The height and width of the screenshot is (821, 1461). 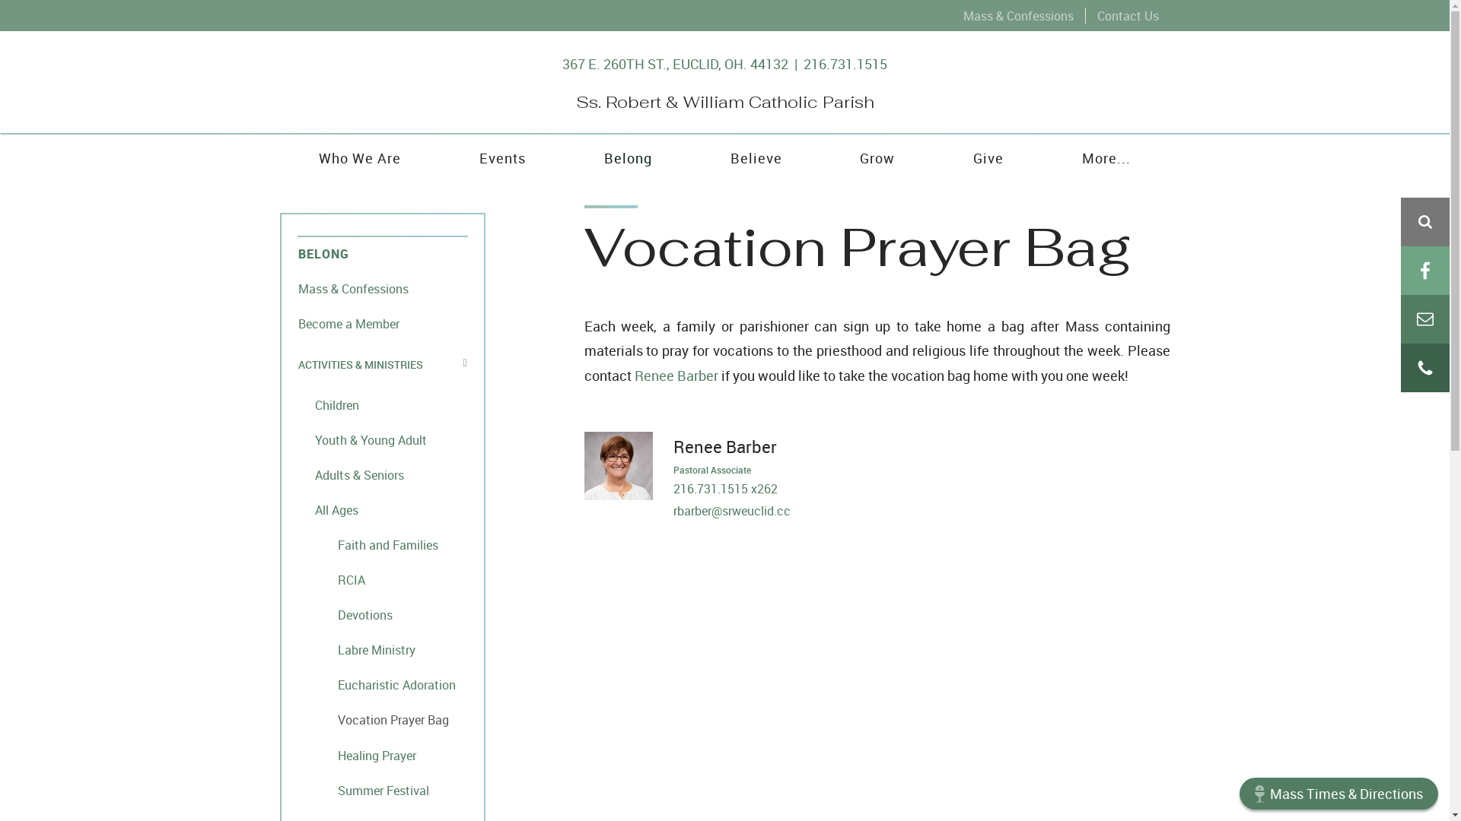 I want to click on BELONG, so click(x=383, y=254).